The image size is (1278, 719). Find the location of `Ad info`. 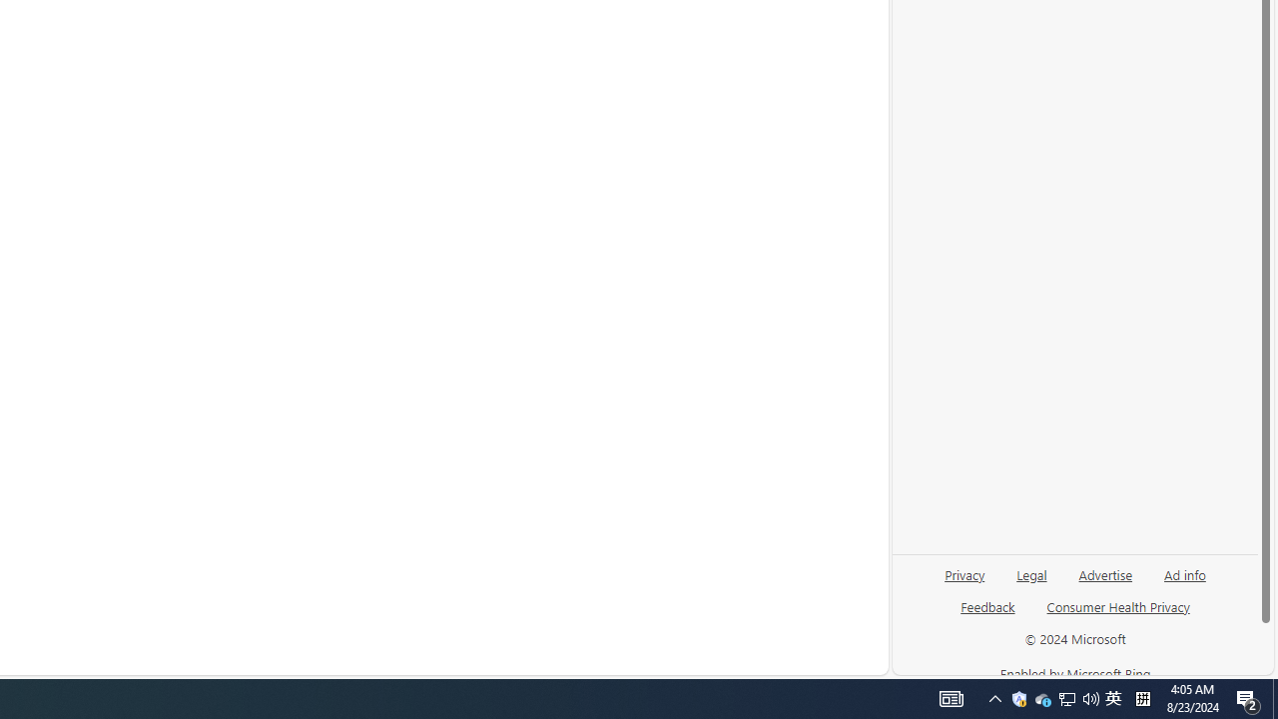

Ad info is located at coordinates (1185, 573).